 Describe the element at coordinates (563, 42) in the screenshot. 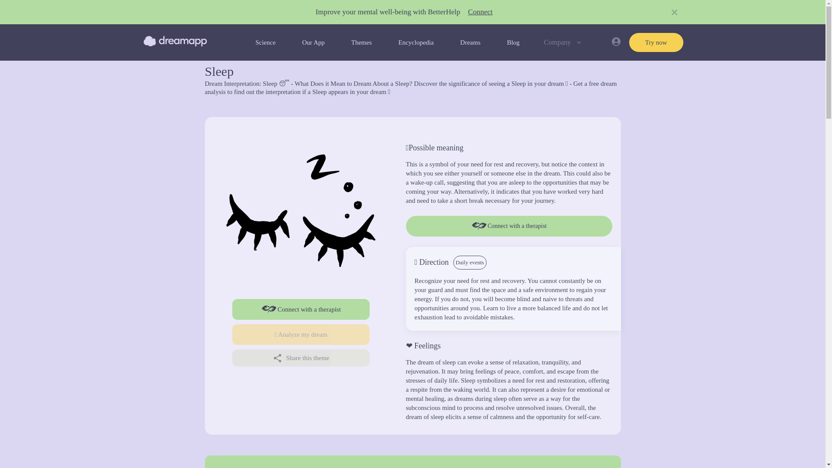

I see `Company` at that location.